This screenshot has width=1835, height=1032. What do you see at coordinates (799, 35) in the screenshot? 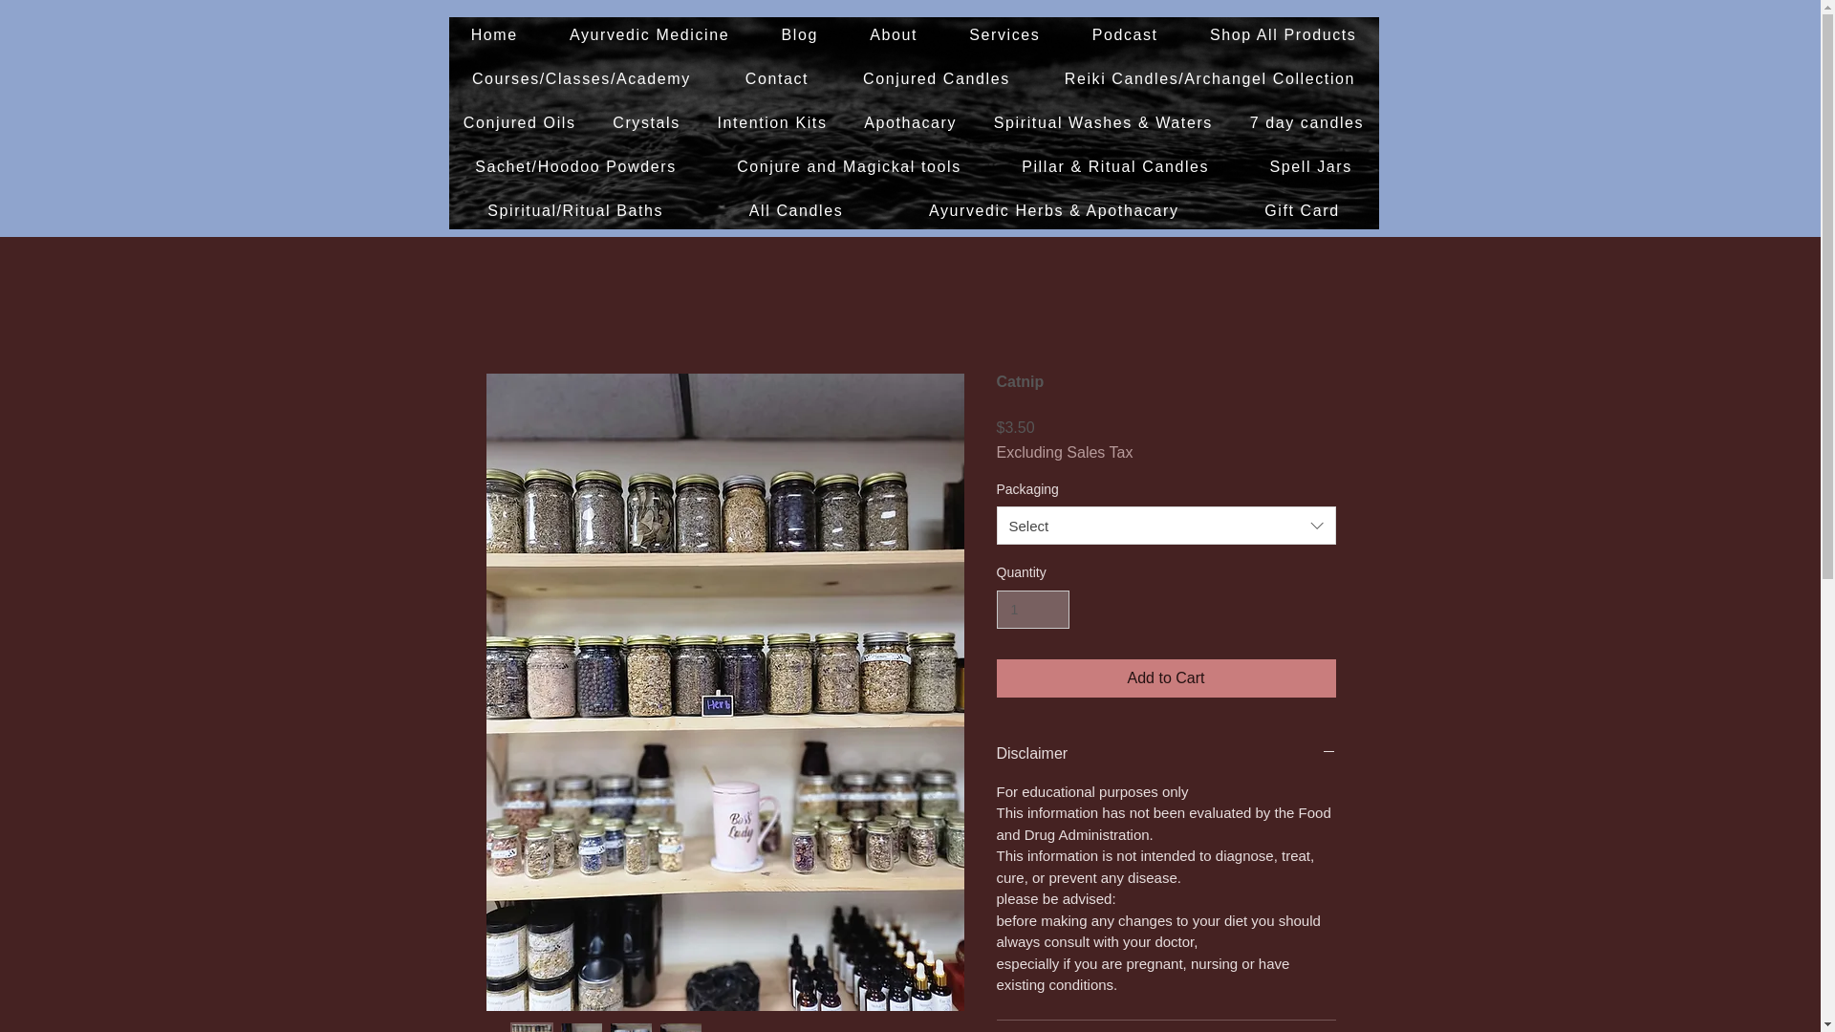
I see `Blog` at bounding box center [799, 35].